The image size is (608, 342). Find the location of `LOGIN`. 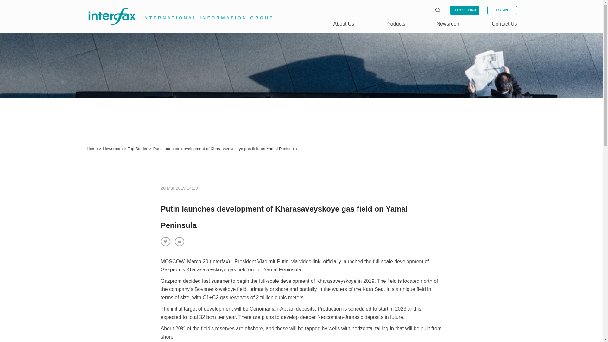

LOGIN is located at coordinates (502, 10).